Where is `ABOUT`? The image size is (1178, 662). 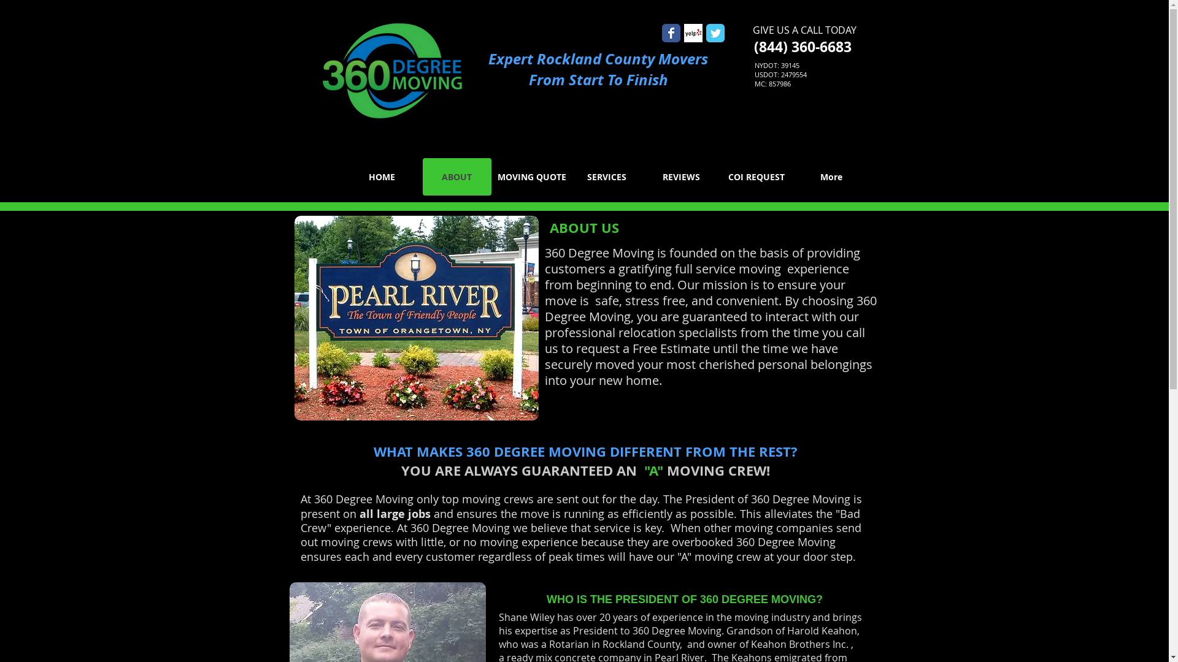
ABOUT is located at coordinates (456, 177).